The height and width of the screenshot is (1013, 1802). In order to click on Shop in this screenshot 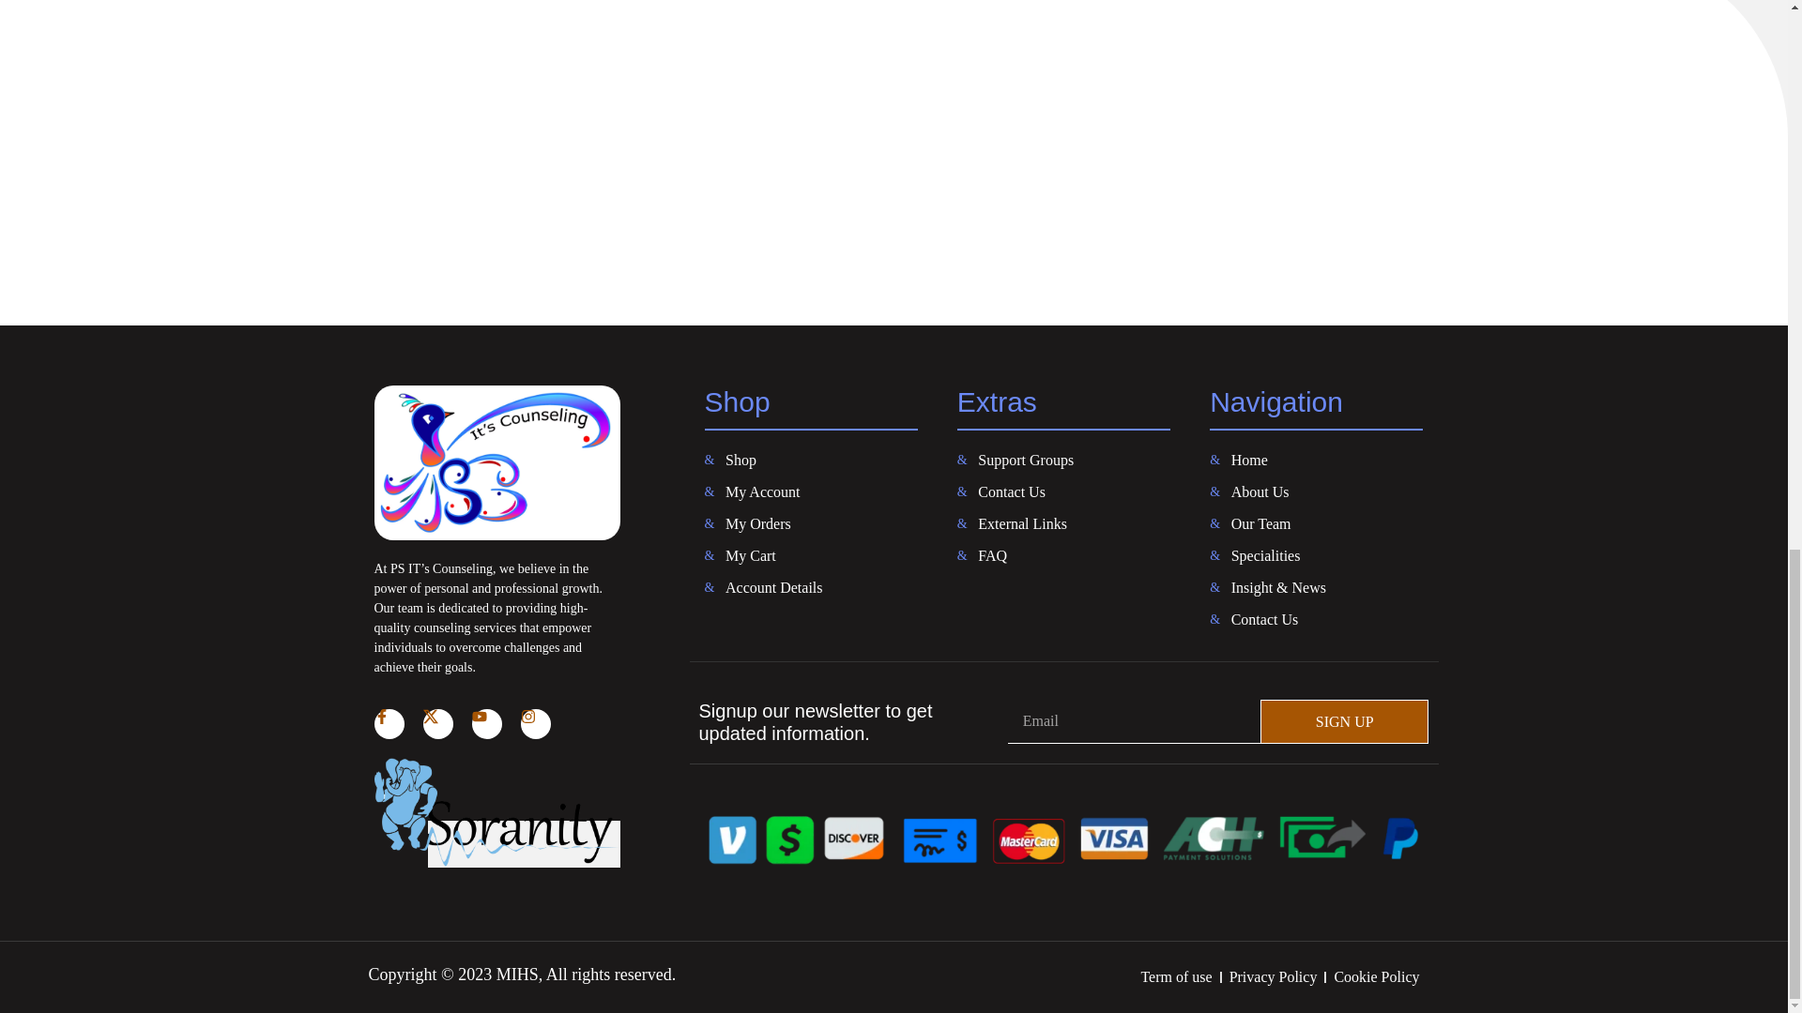, I will do `click(811, 461)`.